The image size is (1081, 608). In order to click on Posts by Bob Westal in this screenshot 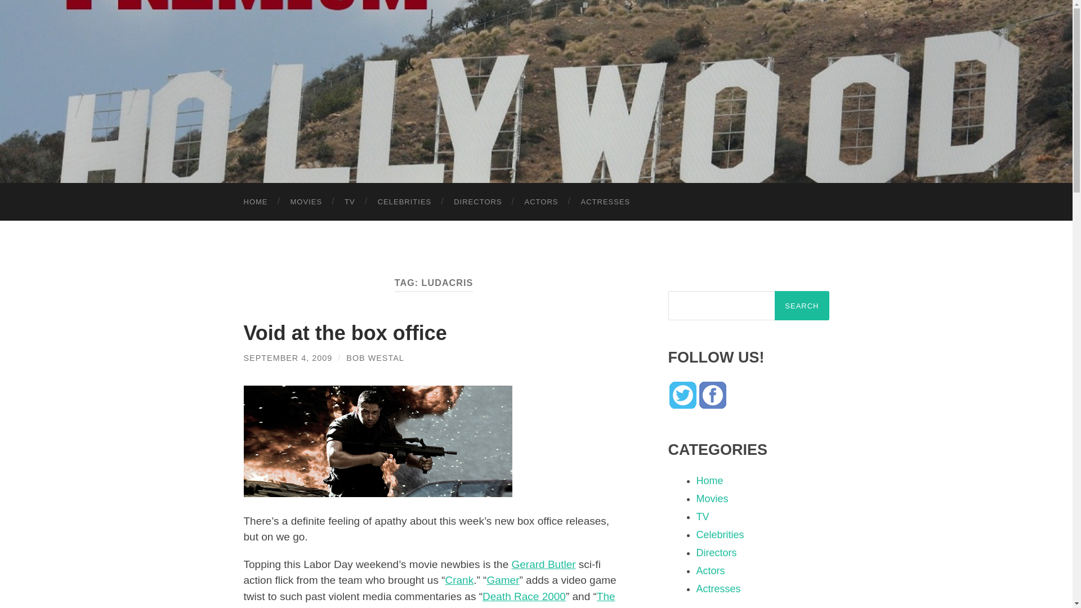, I will do `click(375, 357)`.